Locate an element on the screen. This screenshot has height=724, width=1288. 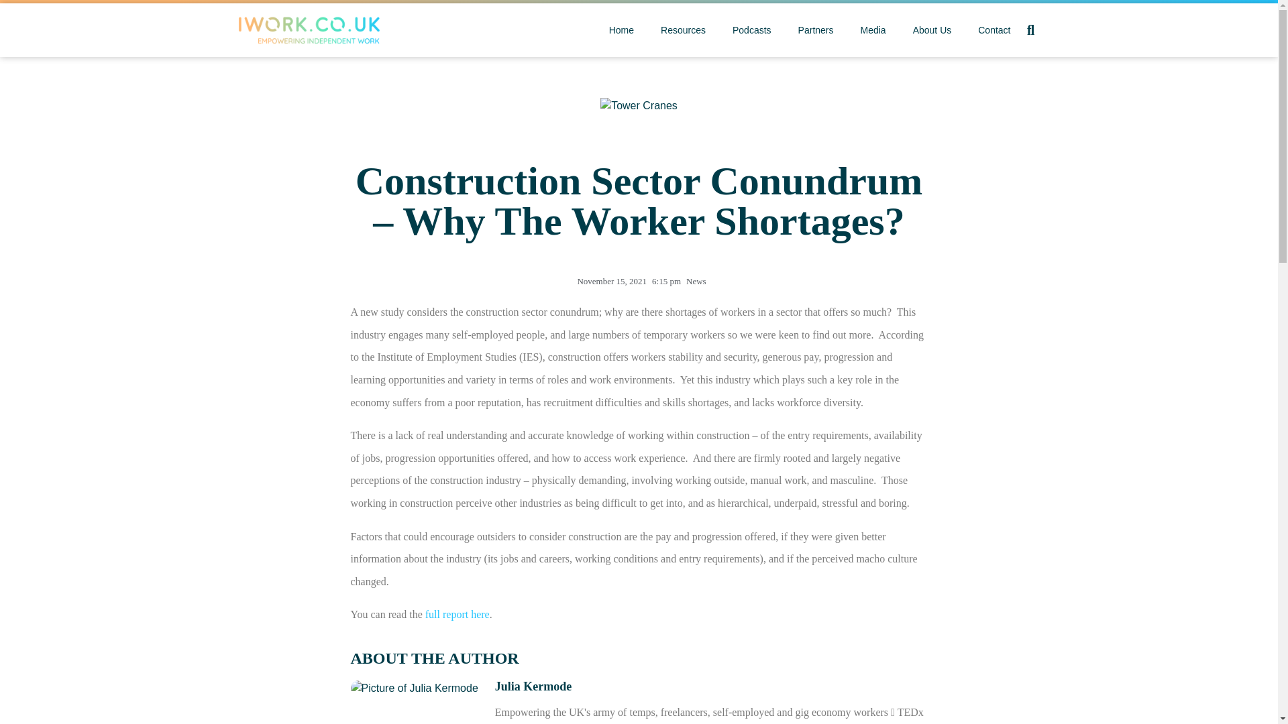
Tower Cranes is located at coordinates (639, 105).